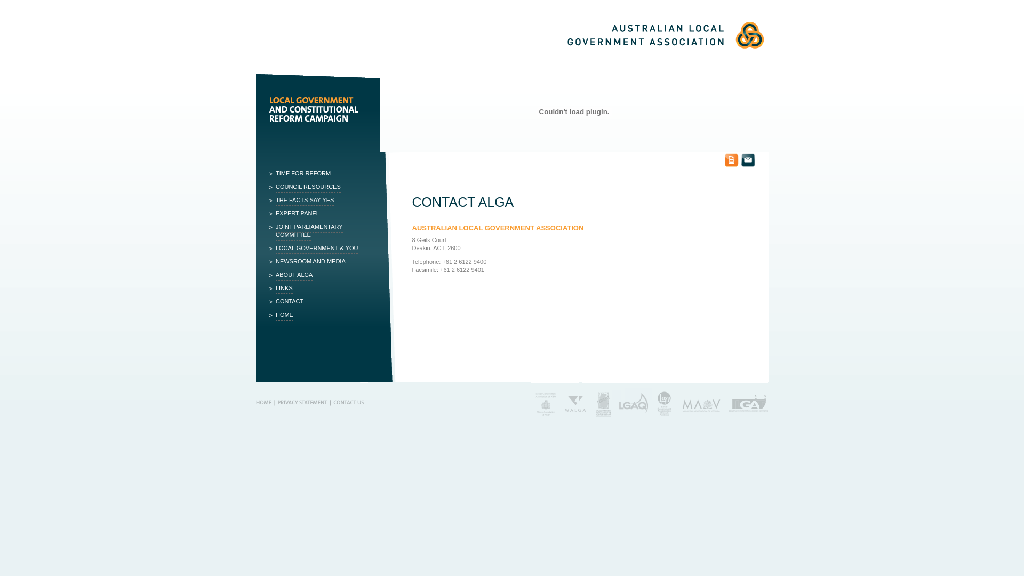 The image size is (1024, 576). Describe the element at coordinates (321, 275) in the screenshot. I see `ABOUT ALGA` at that location.